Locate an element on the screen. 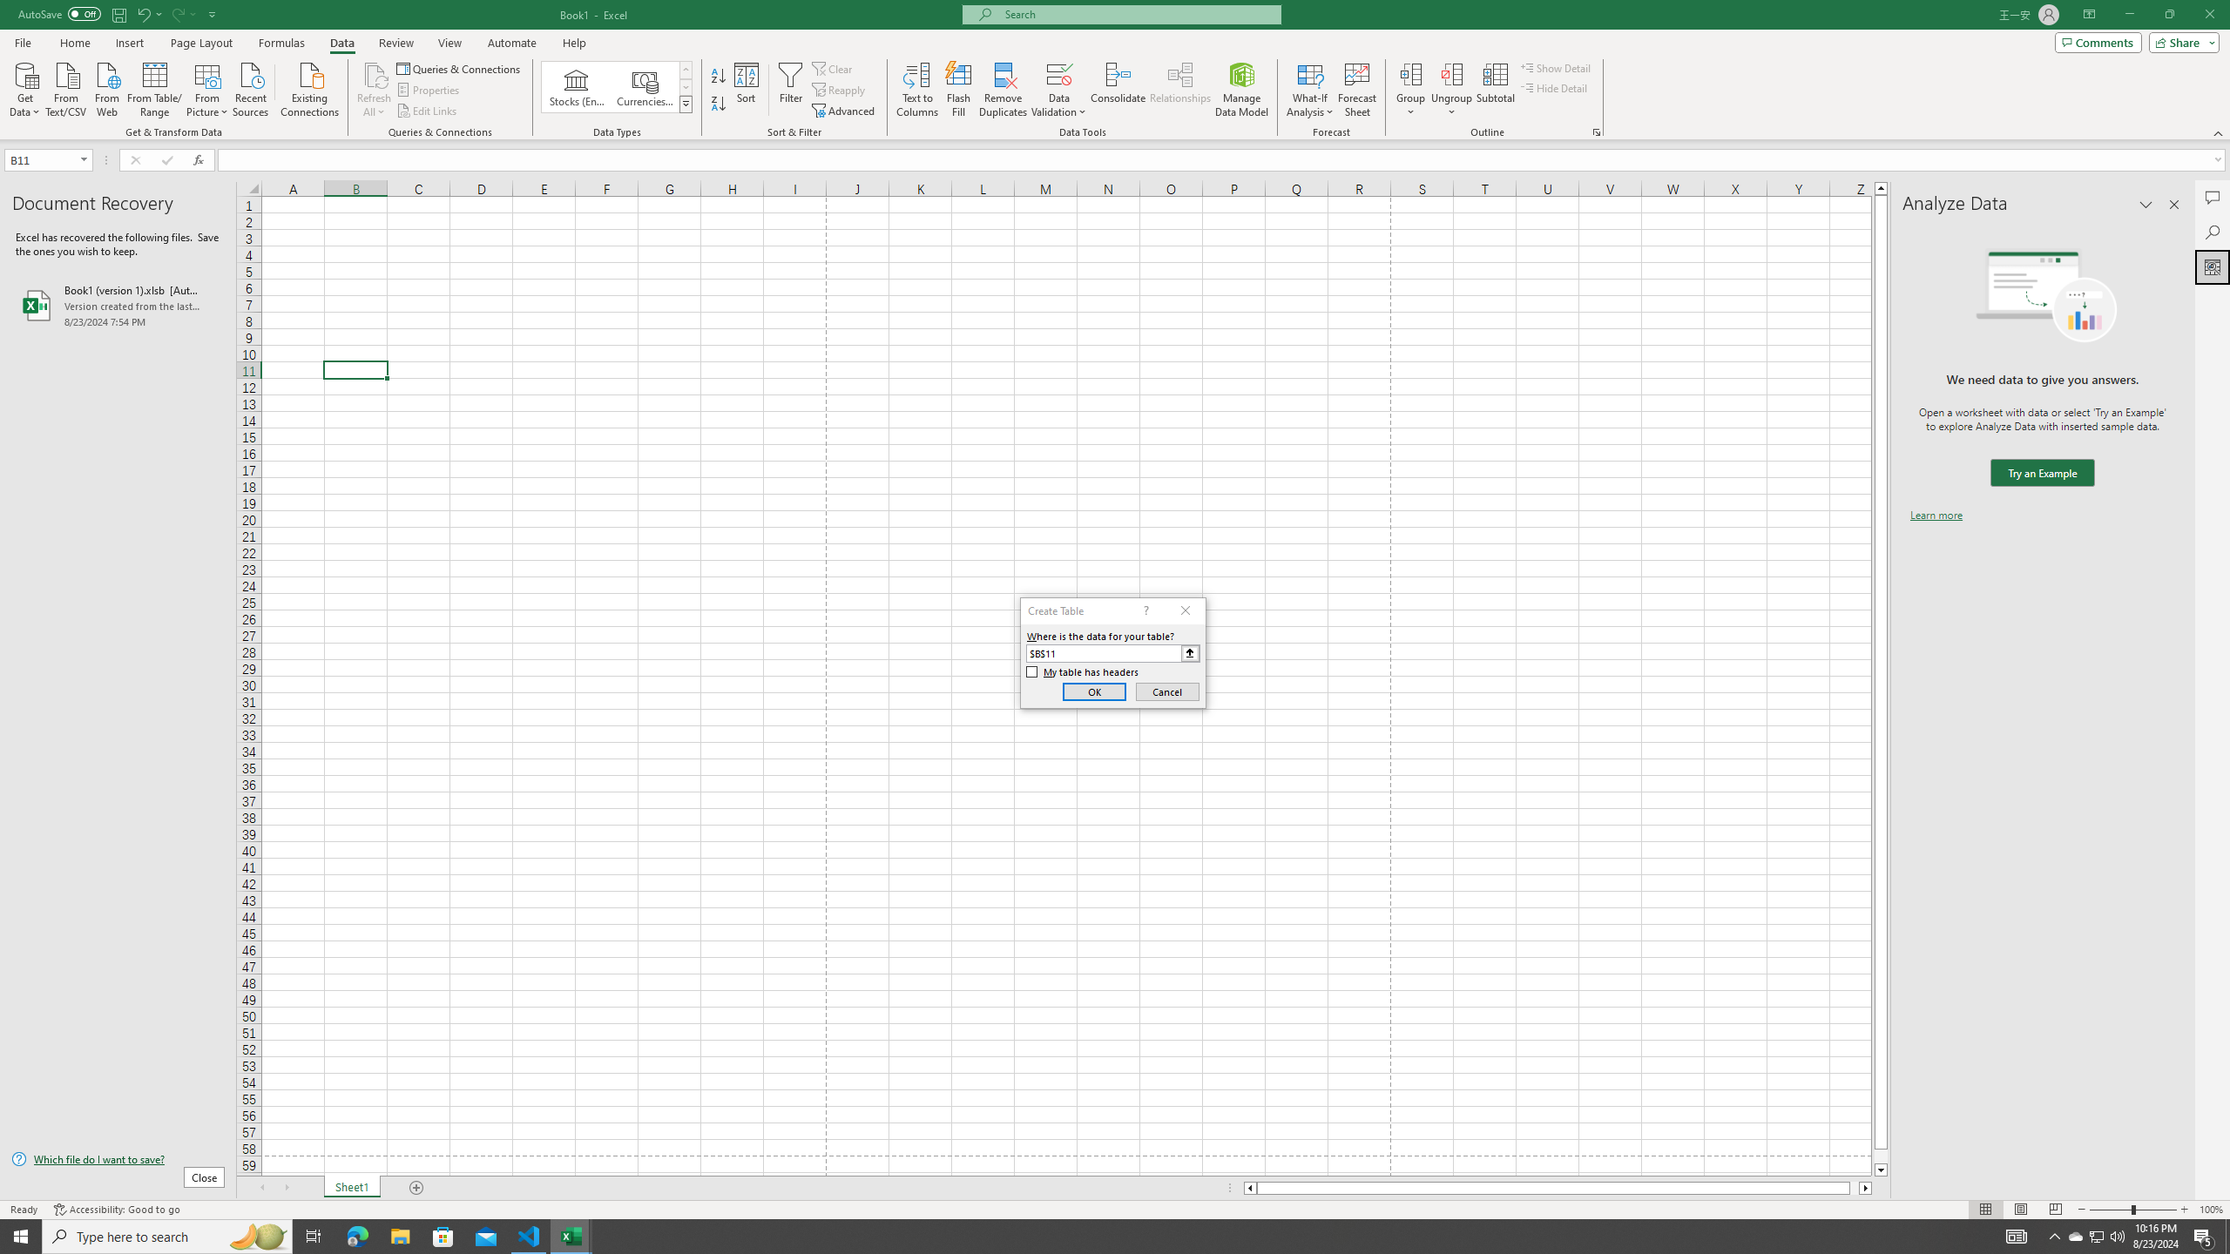 This screenshot has height=1254, width=2230. Refresh All is located at coordinates (375, 74).